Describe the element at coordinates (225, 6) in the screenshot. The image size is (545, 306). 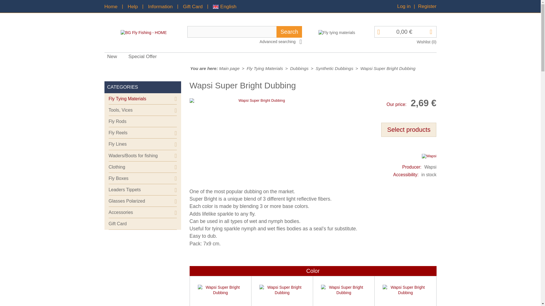
I see `English` at that location.